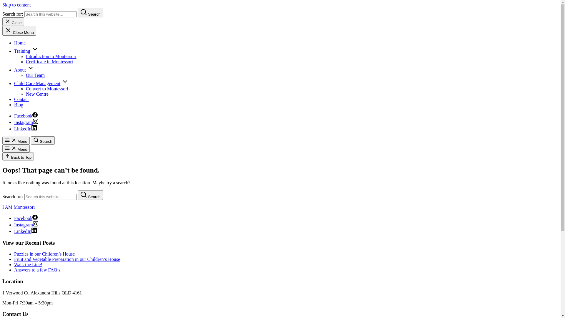 This screenshot has width=565, height=318. Describe the element at coordinates (26, 122) in the screenshot. I see `Instagram` at that location.